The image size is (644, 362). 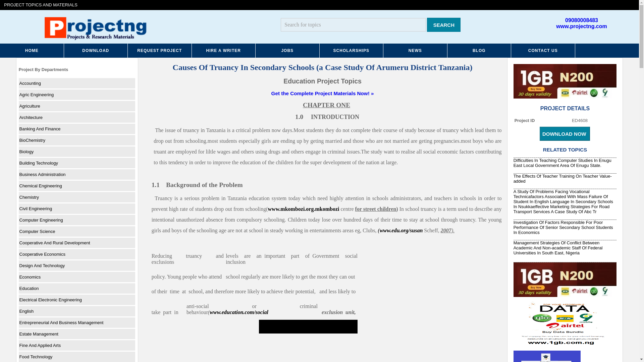 I want to click on JOBS, so click(x=287, y=50).